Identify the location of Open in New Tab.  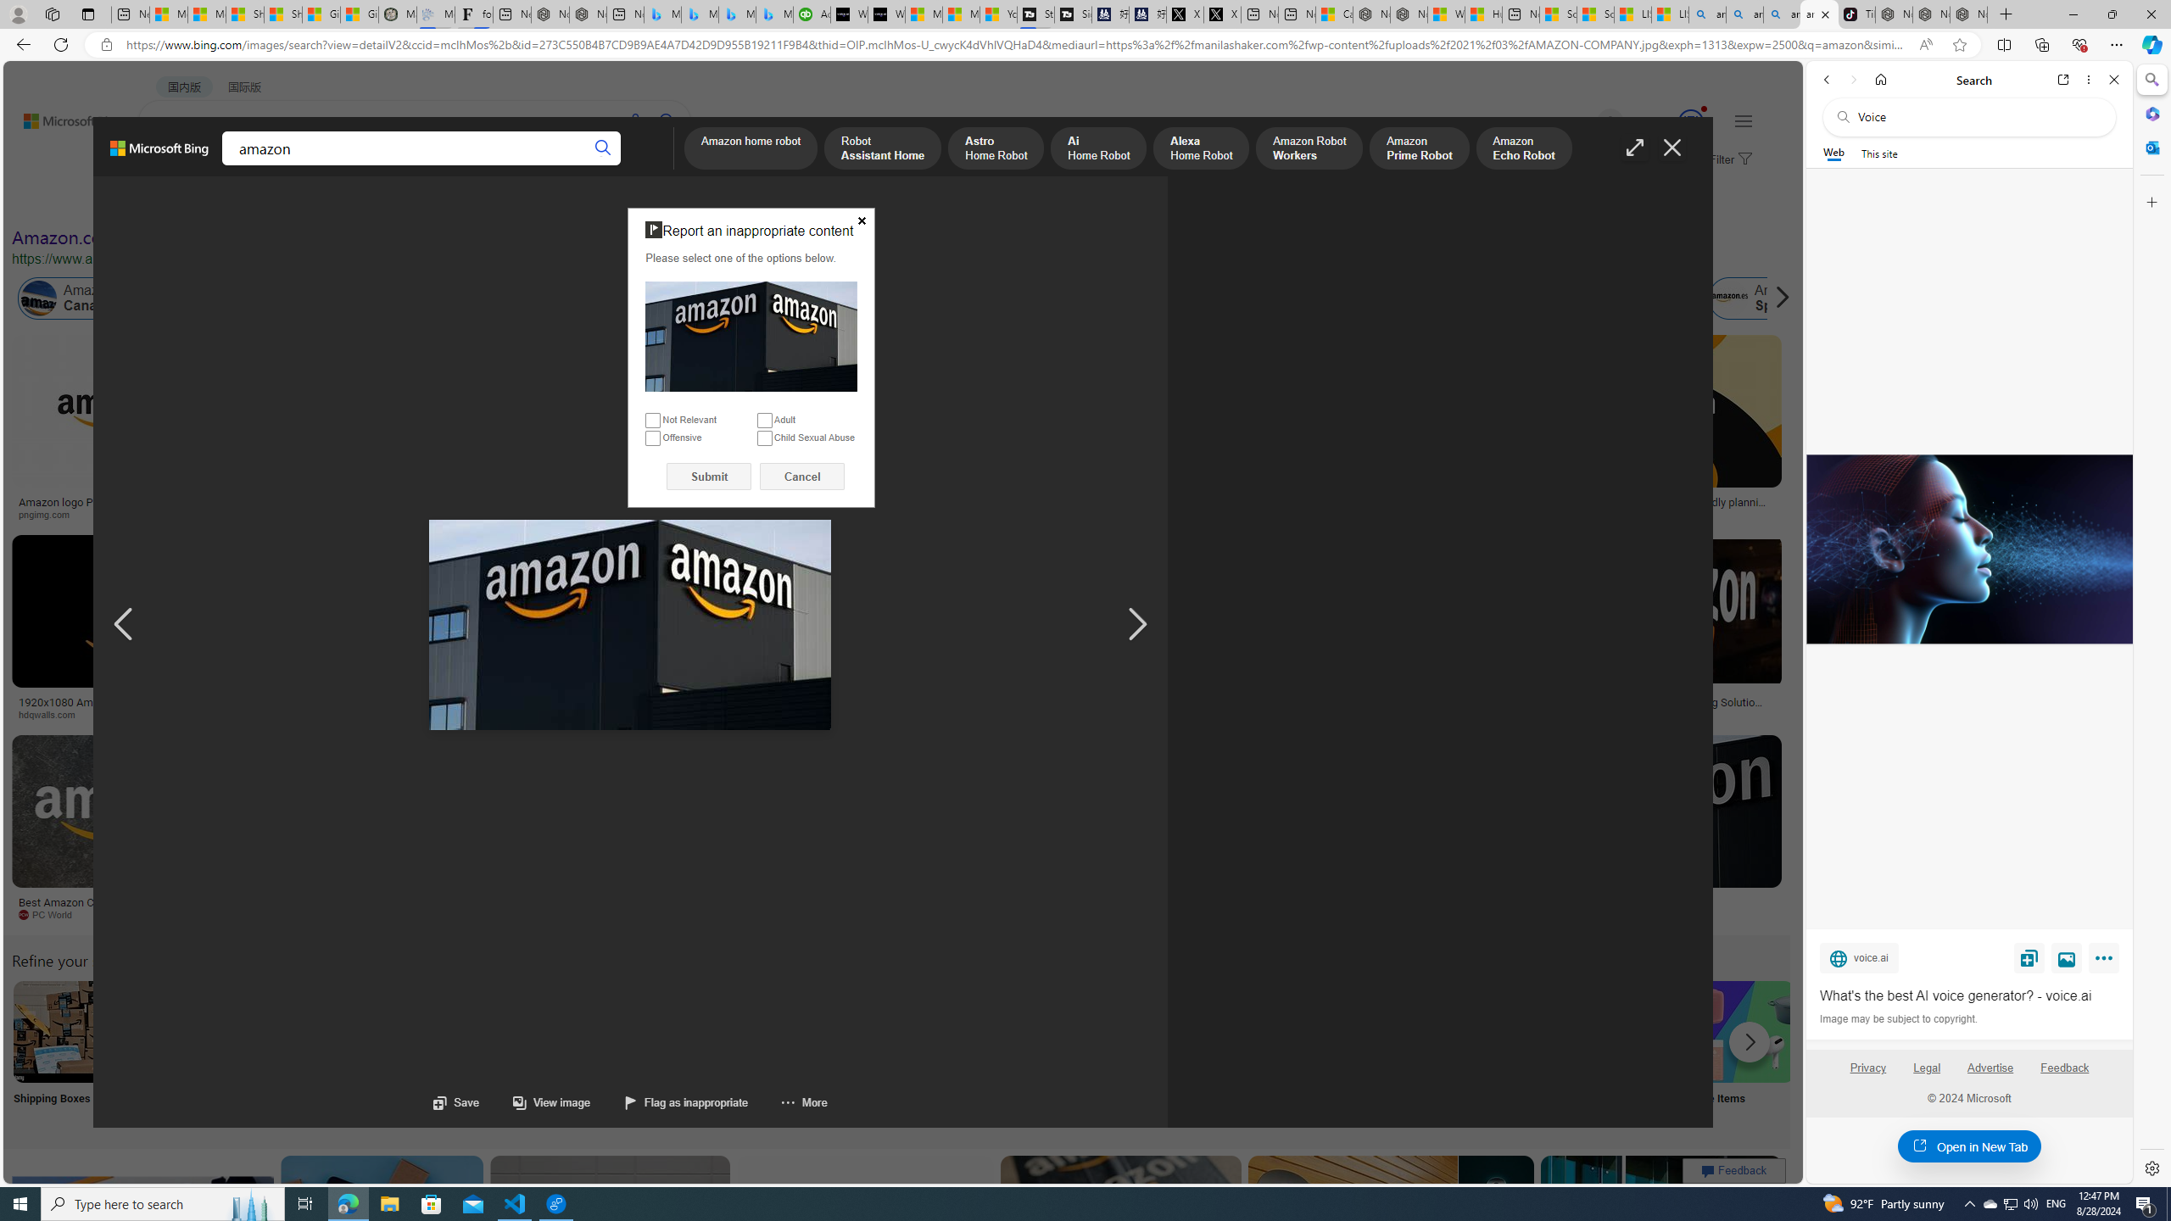
(1969, 1146).